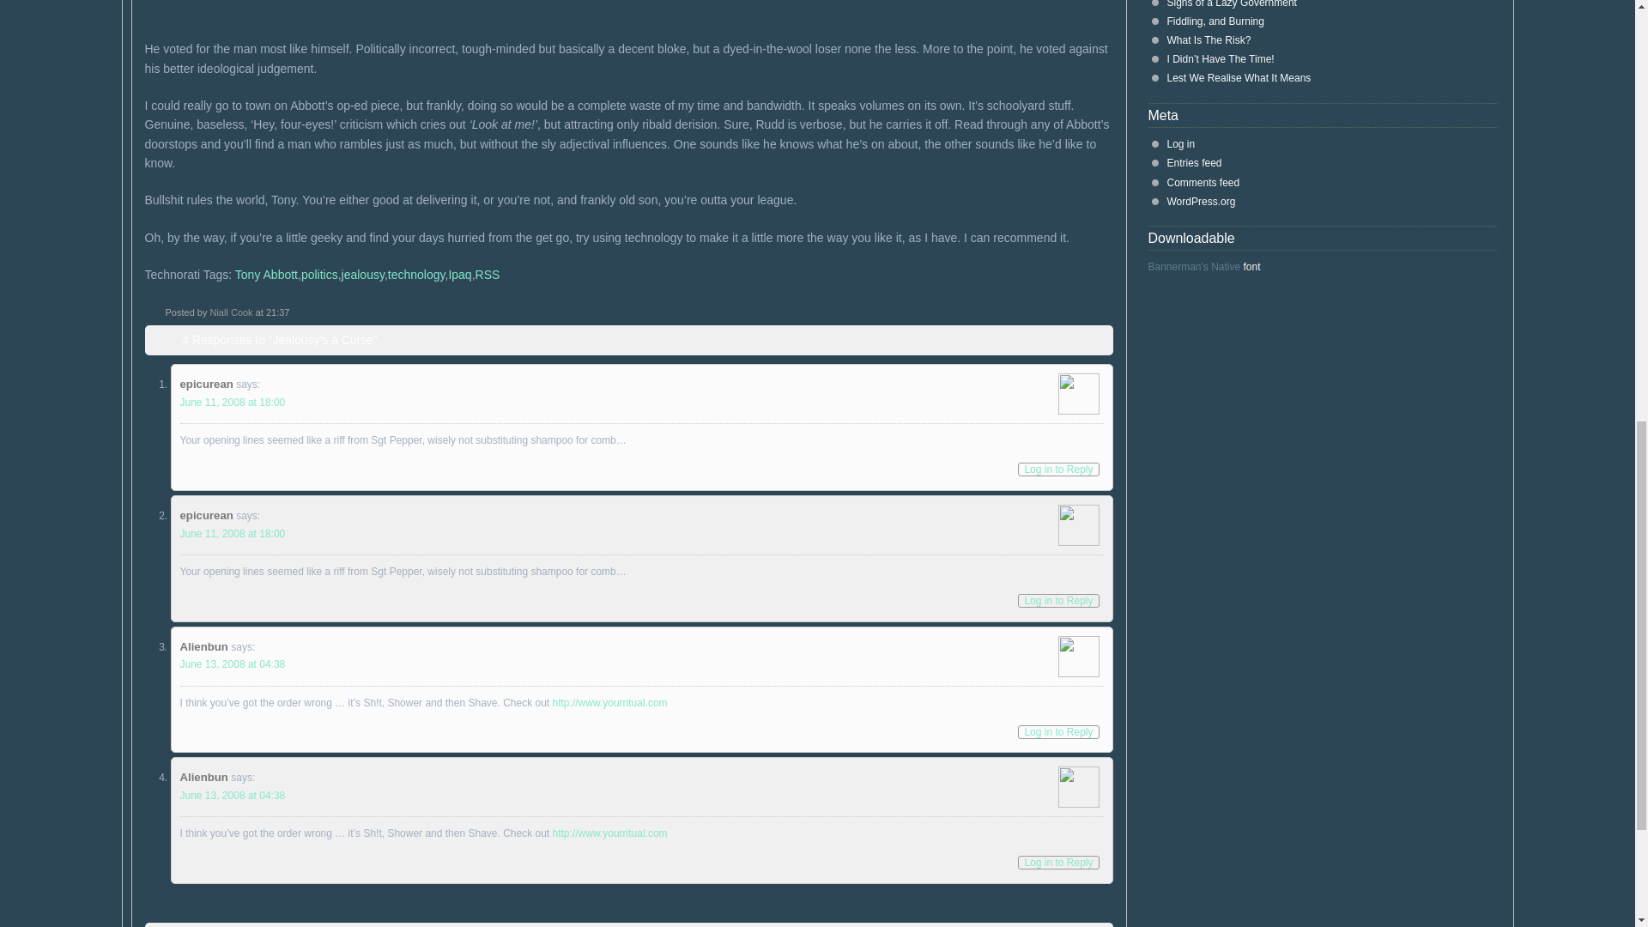 The image size is (1648, 927). What do you see at coordinates (232, 796) in the screenshot?
I see `June 13, 2008 at 04:38` at bounding box center [232, 796].